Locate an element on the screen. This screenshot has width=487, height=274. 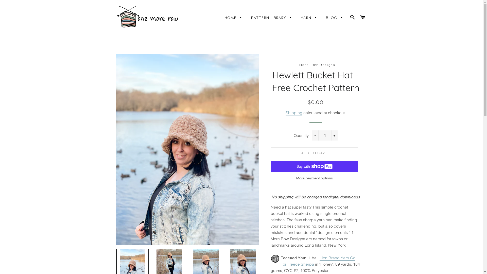
BLOG is located at coordinates (335, 18).